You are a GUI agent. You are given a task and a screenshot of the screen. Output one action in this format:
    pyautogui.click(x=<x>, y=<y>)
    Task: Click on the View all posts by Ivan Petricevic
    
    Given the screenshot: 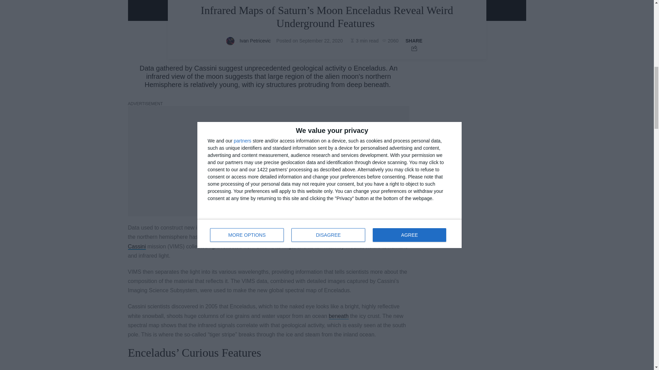 What is the action you would take?
    pyautogui.click(x=255, y=41)
    